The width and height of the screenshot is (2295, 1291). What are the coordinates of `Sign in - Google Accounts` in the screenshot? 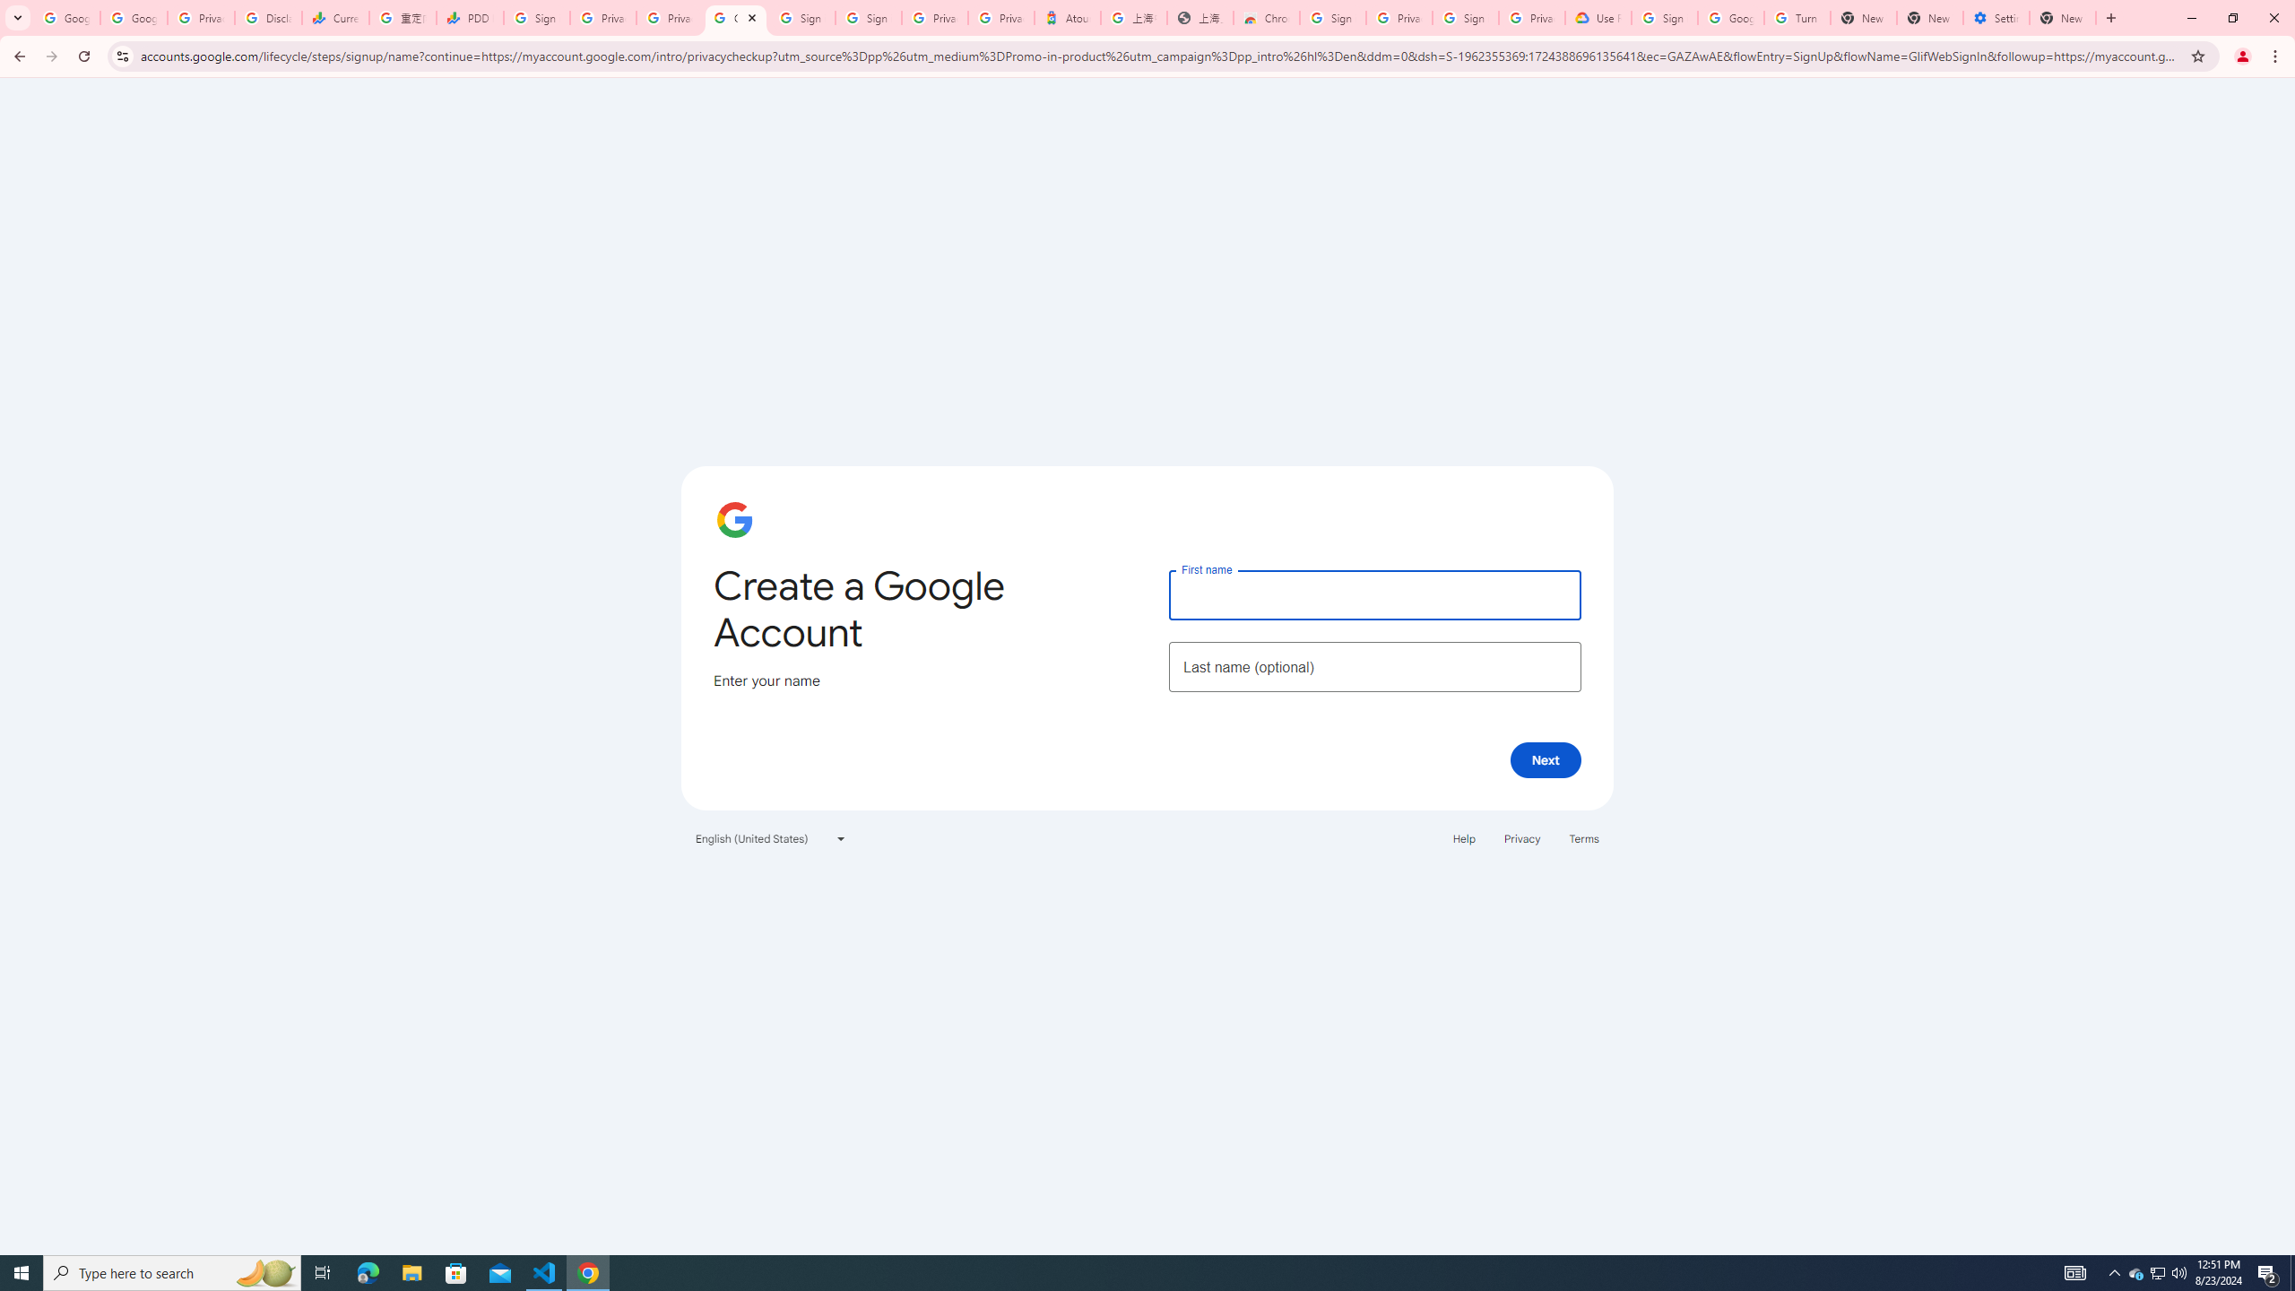 It's located at (868, 18).